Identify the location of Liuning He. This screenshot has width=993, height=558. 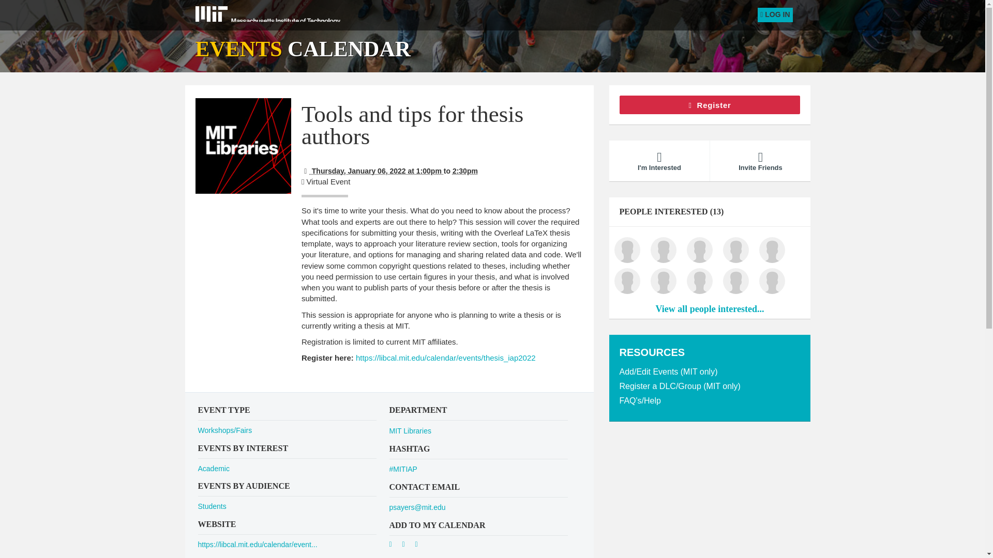
(772, 281).